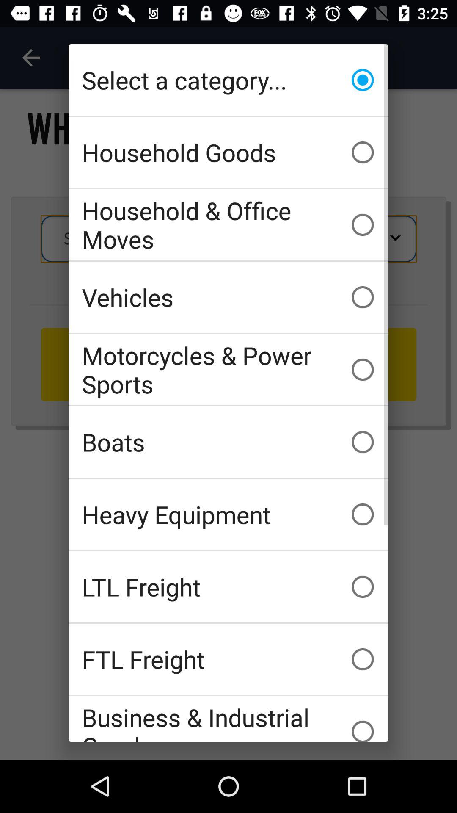 The height and width of the screenshot is (813, 457). Describe the element at coordinates (228, 719) in the screenshot. I see `scroll until business & industrial goods item` at that location.